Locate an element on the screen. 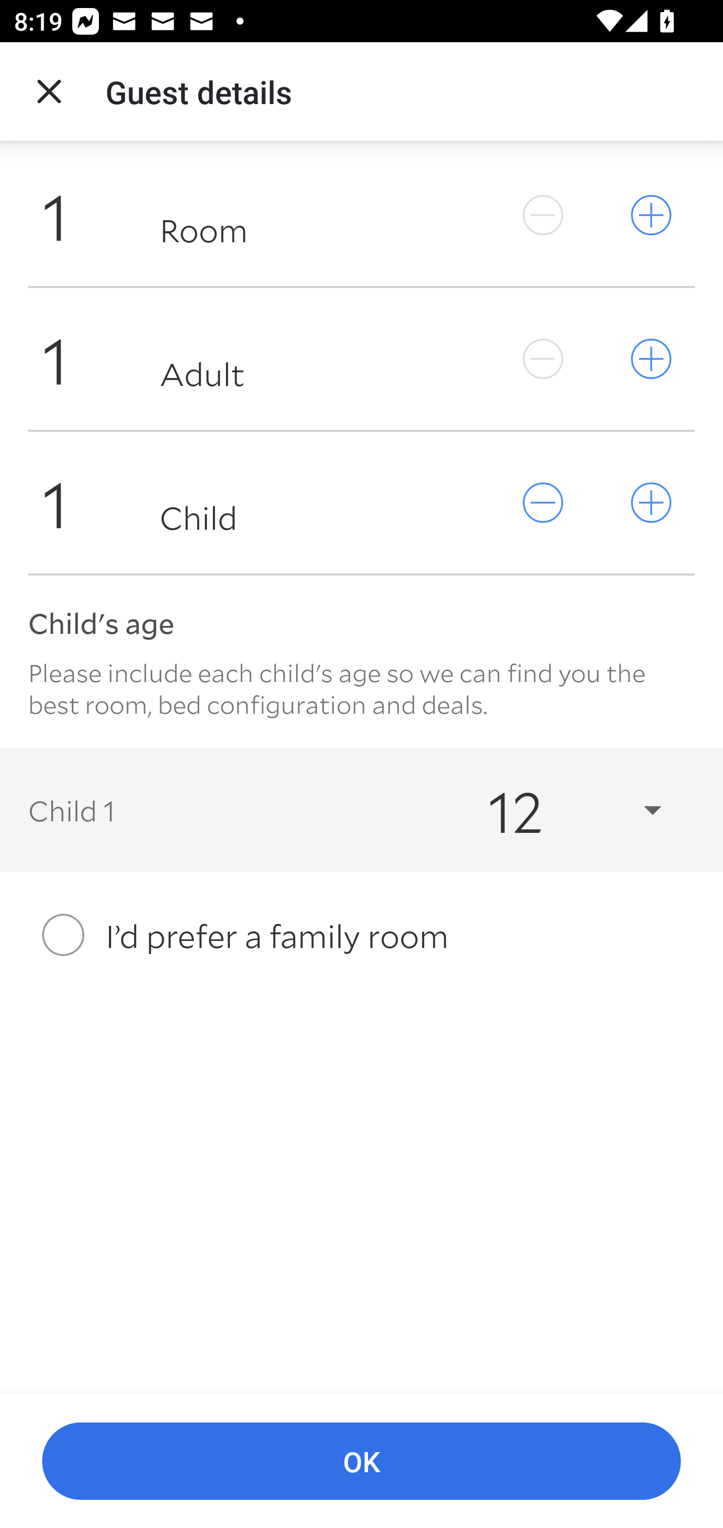  12 is located at coordinates (557, 809).